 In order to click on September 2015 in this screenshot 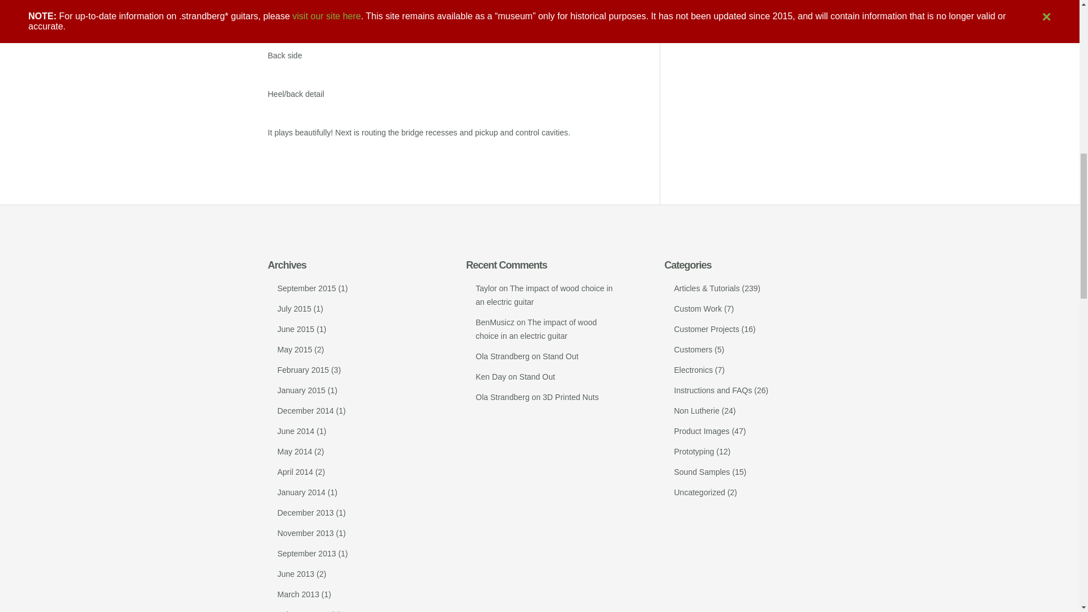, I will do `click(307, 288)`.